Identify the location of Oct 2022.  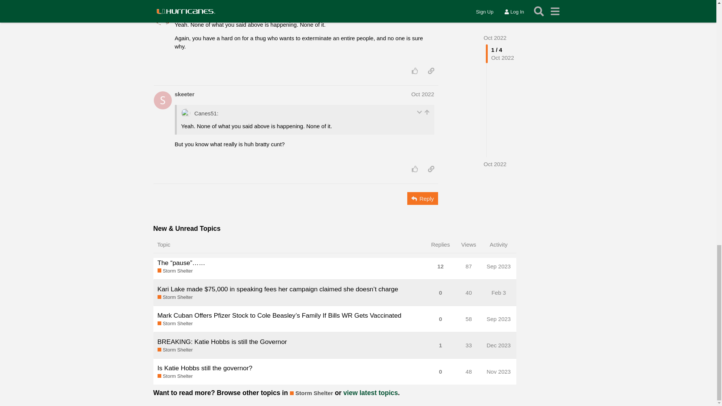
(423, 10).